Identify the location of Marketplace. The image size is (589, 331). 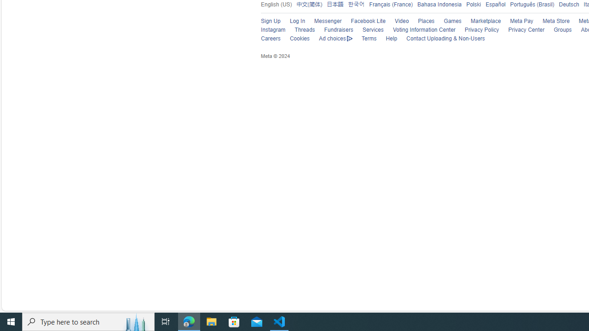
(486, 21).